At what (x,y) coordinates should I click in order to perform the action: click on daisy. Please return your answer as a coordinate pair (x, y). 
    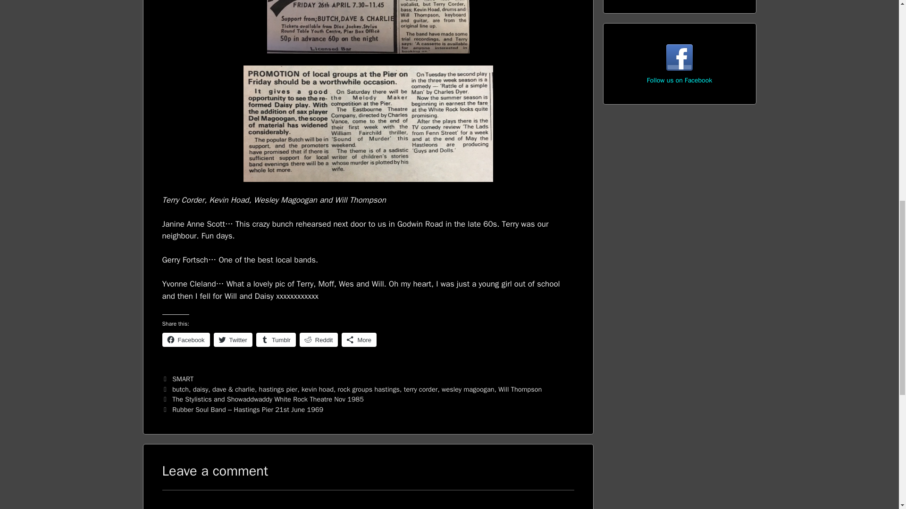
    Looking at the image, I should click on (200, 389).